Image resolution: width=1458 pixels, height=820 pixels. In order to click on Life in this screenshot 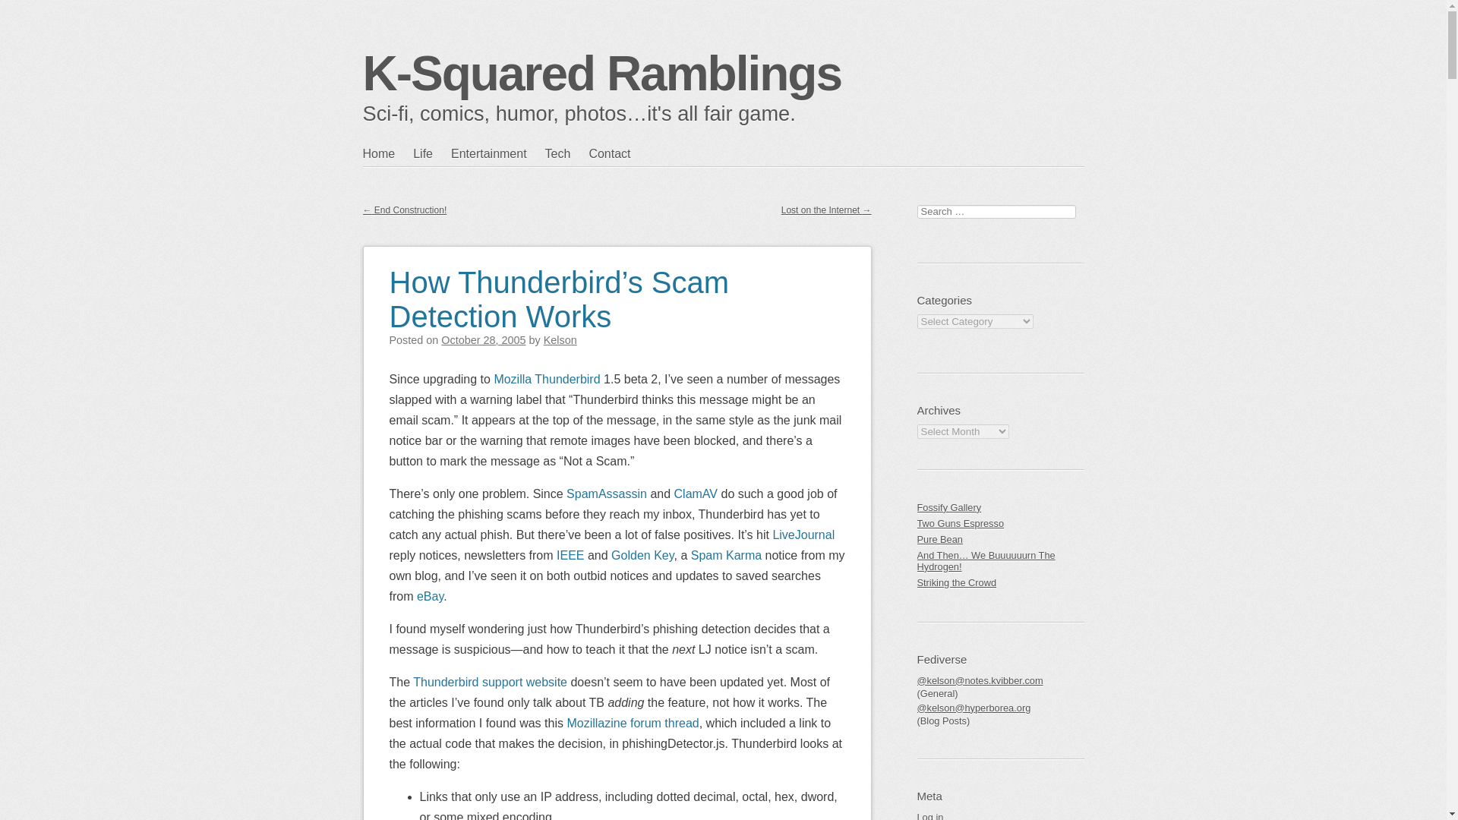, I will do `click(431, 153)`.